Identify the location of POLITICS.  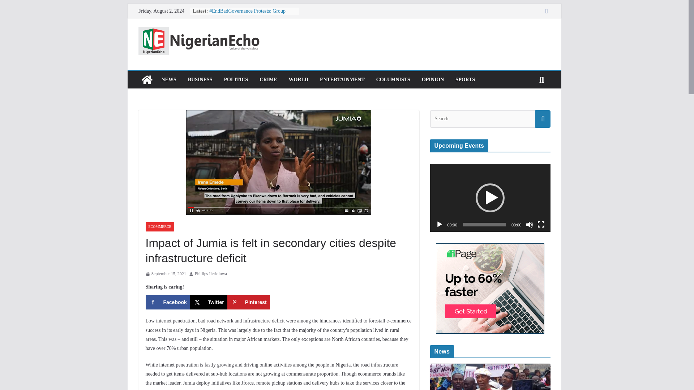
(236, 80).